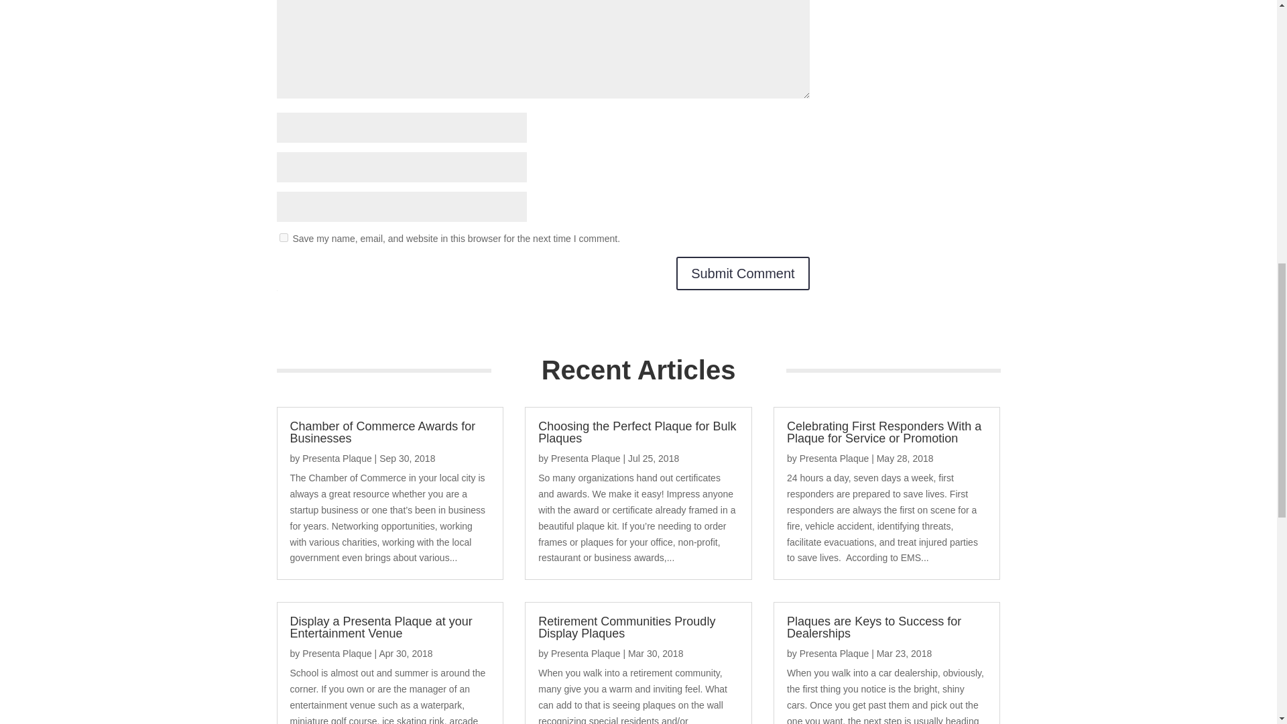 This screenshot has height=724, width=1287. Describe the element at coordinates (585, 653) in the screenshot. I see `Posts by Presenta Plaque` at that location.